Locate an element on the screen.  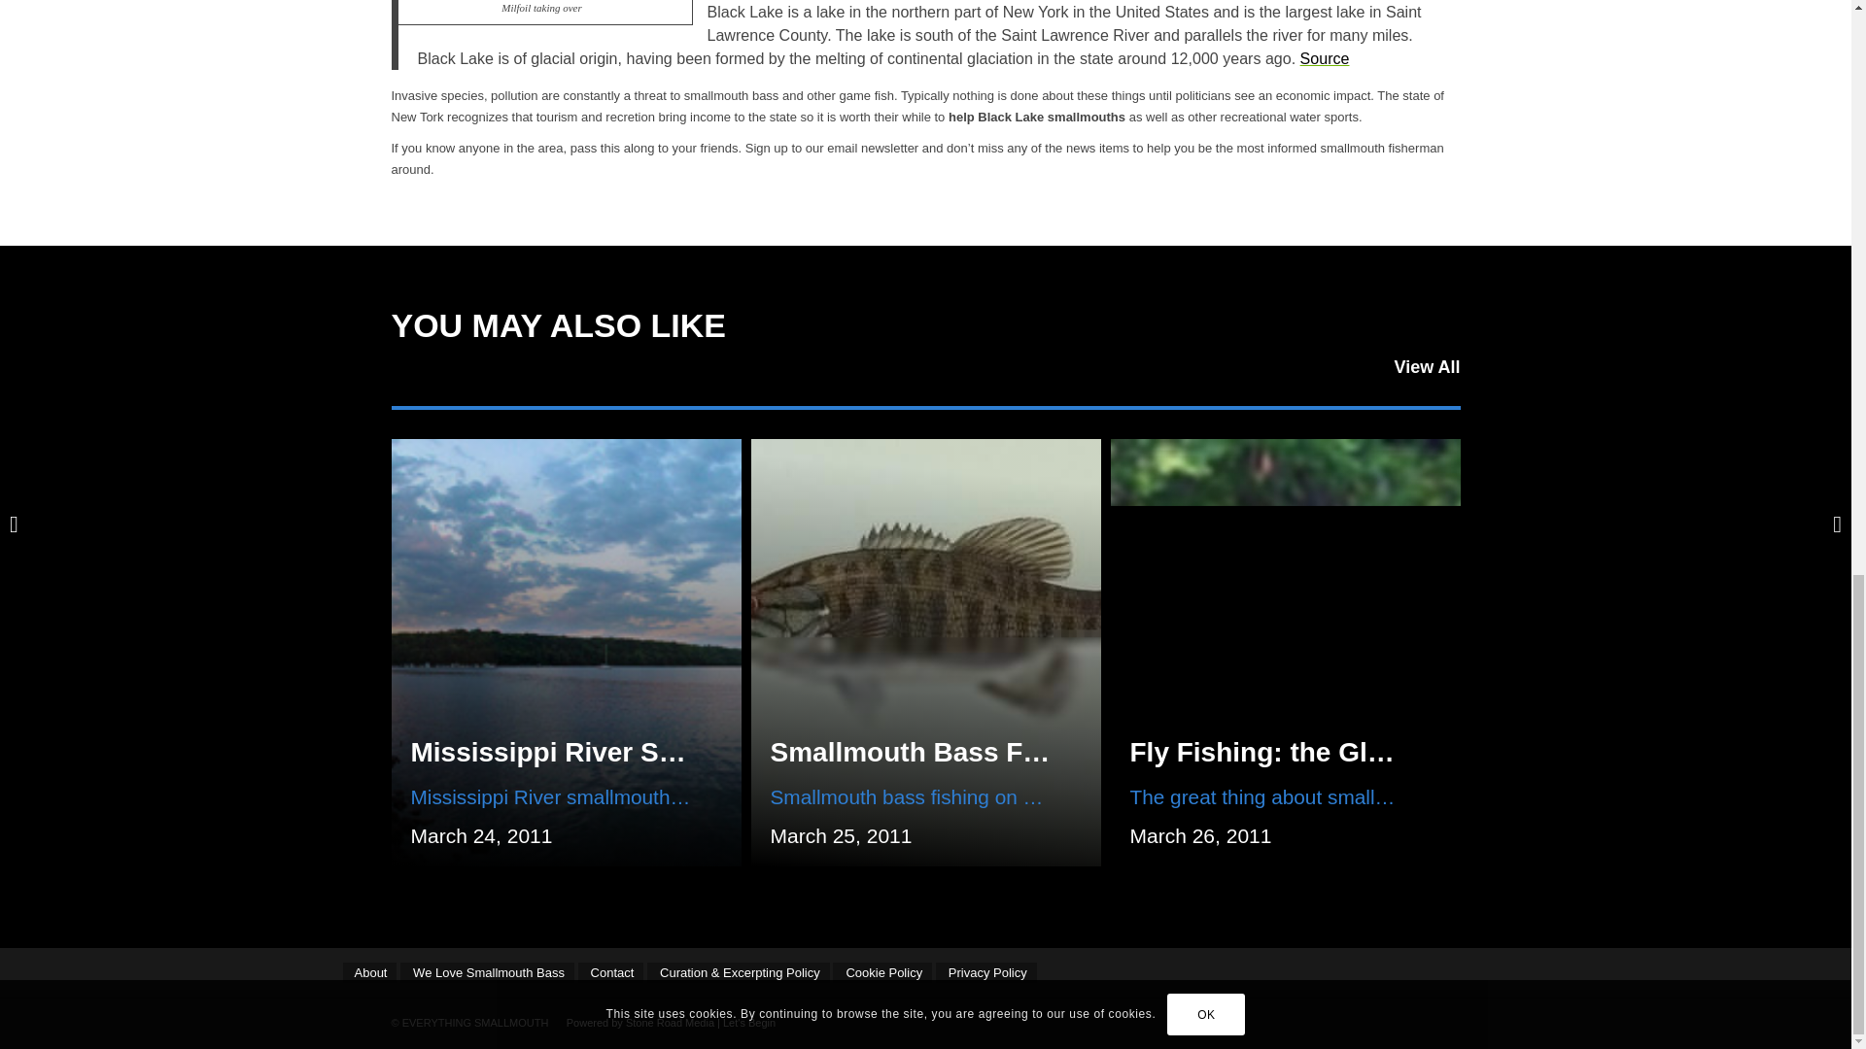
Fly Fishing: the Glover River Smallmouth is located at coordinates (1396, 752).